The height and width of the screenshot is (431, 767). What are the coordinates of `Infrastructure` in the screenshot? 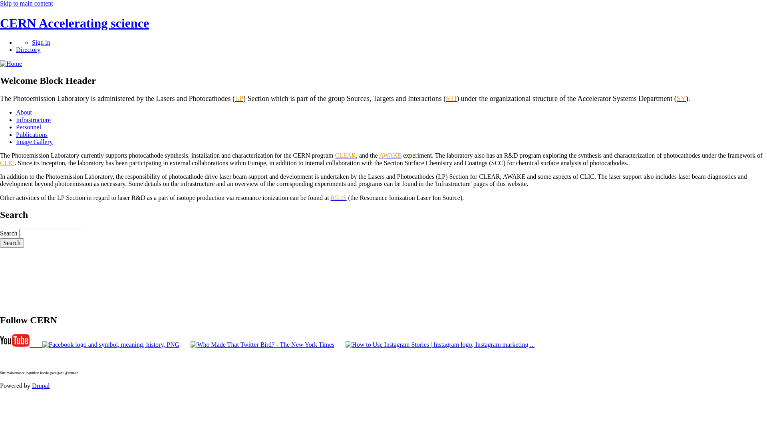 It's located at (34, 120).